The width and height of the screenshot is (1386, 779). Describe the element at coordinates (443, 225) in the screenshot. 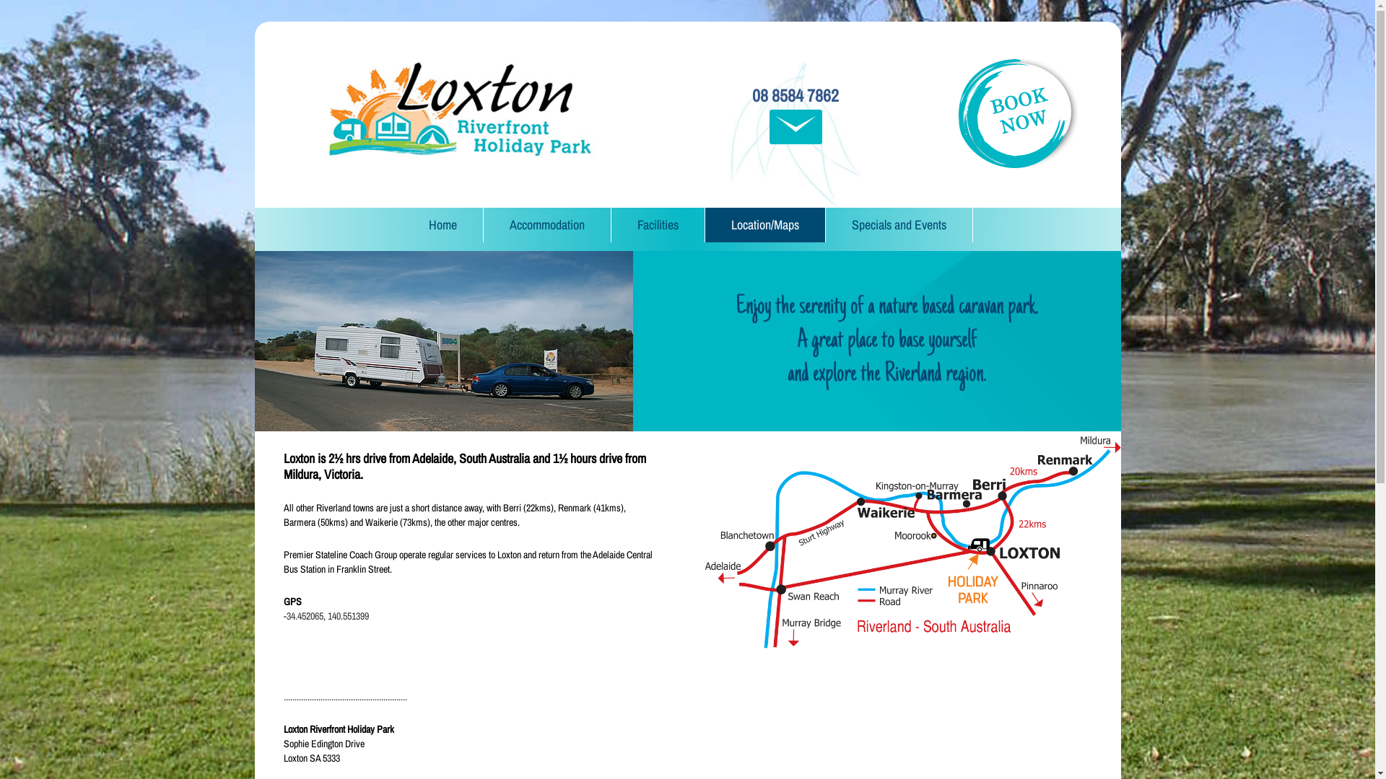

I see `Home` at that location.